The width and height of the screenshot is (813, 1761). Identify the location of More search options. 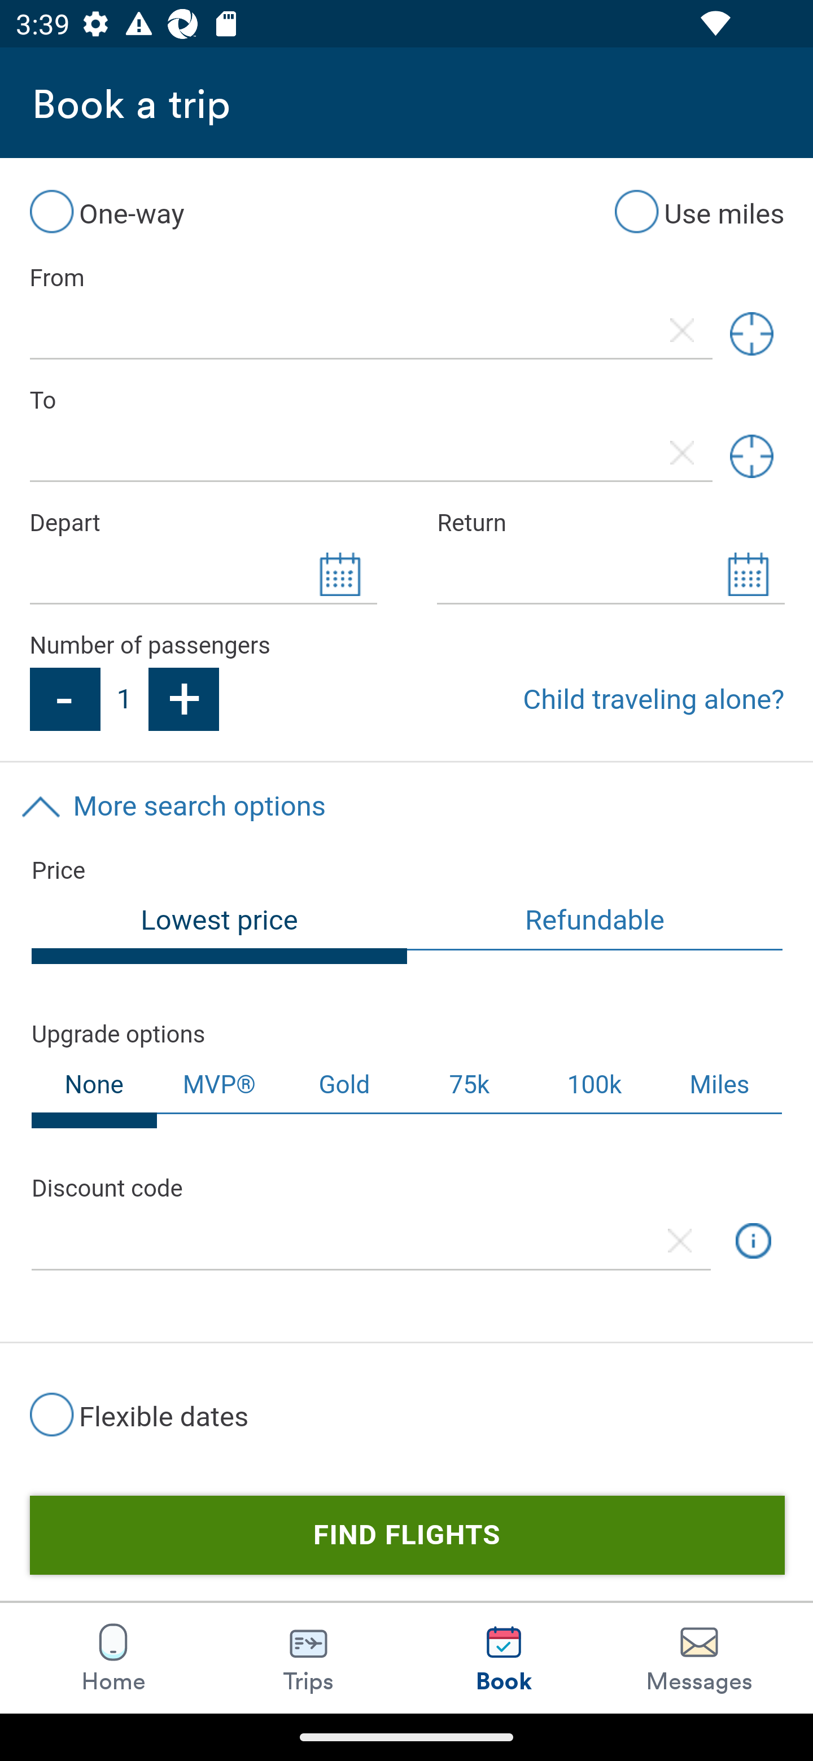
(406, 806).